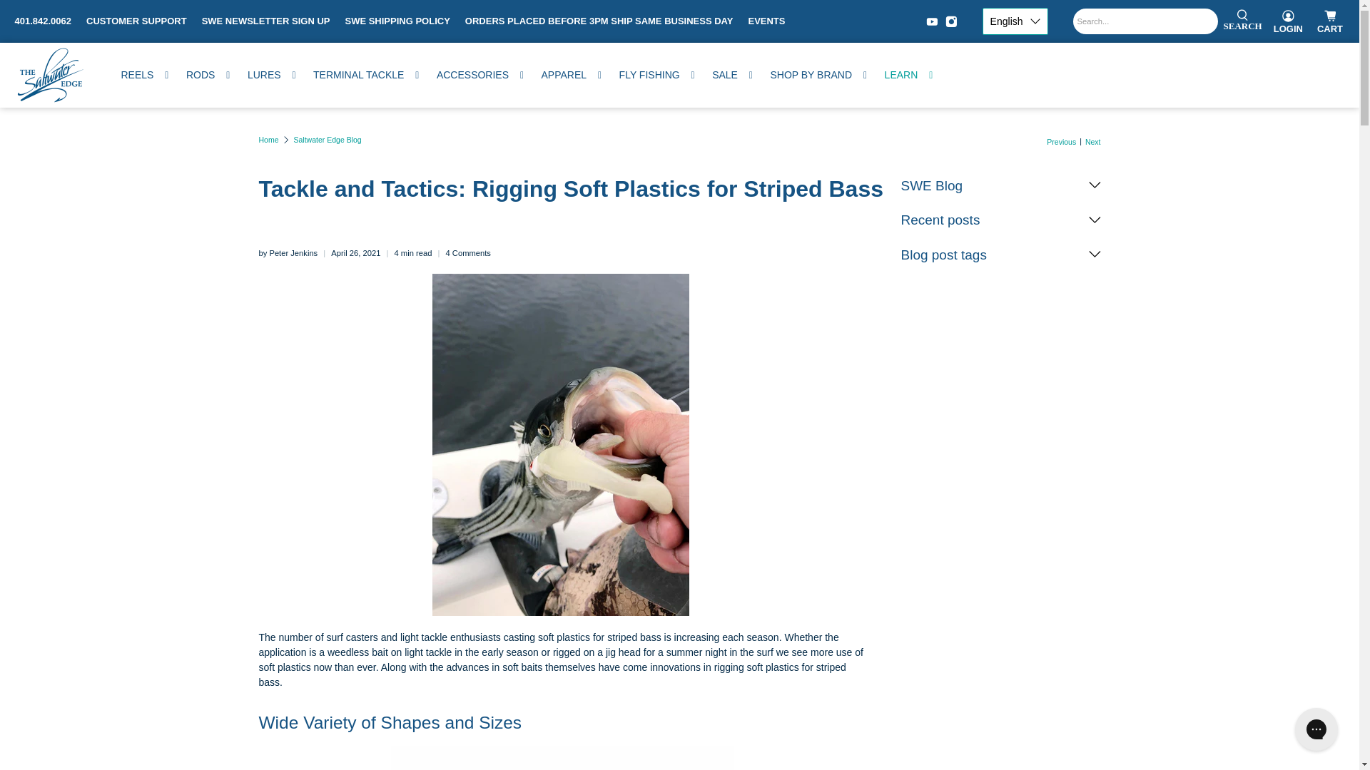  What do you see at coordinates (268, 140) in the screenshot?
I see `The Saltwater Edge` at bounding box center [268, 140].